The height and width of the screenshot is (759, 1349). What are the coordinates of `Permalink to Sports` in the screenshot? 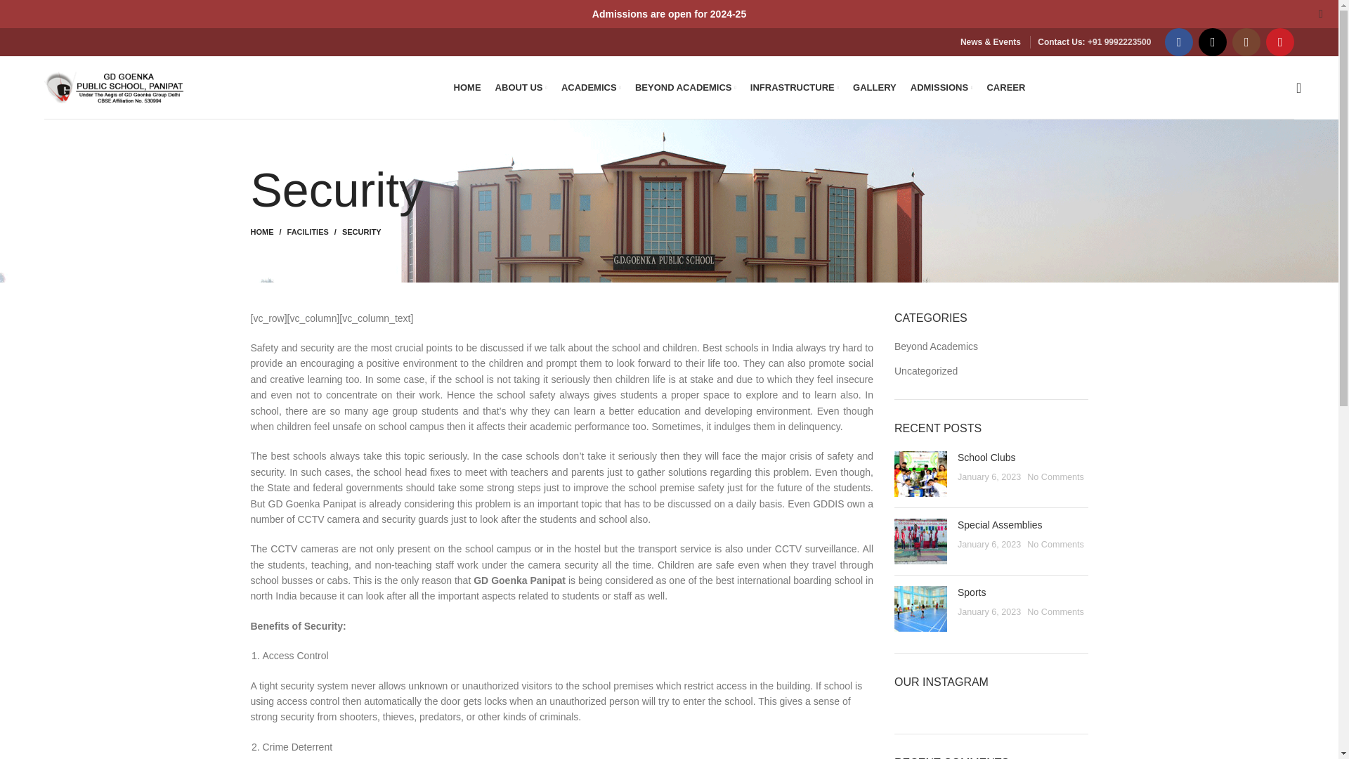 It's located at (972, 592).